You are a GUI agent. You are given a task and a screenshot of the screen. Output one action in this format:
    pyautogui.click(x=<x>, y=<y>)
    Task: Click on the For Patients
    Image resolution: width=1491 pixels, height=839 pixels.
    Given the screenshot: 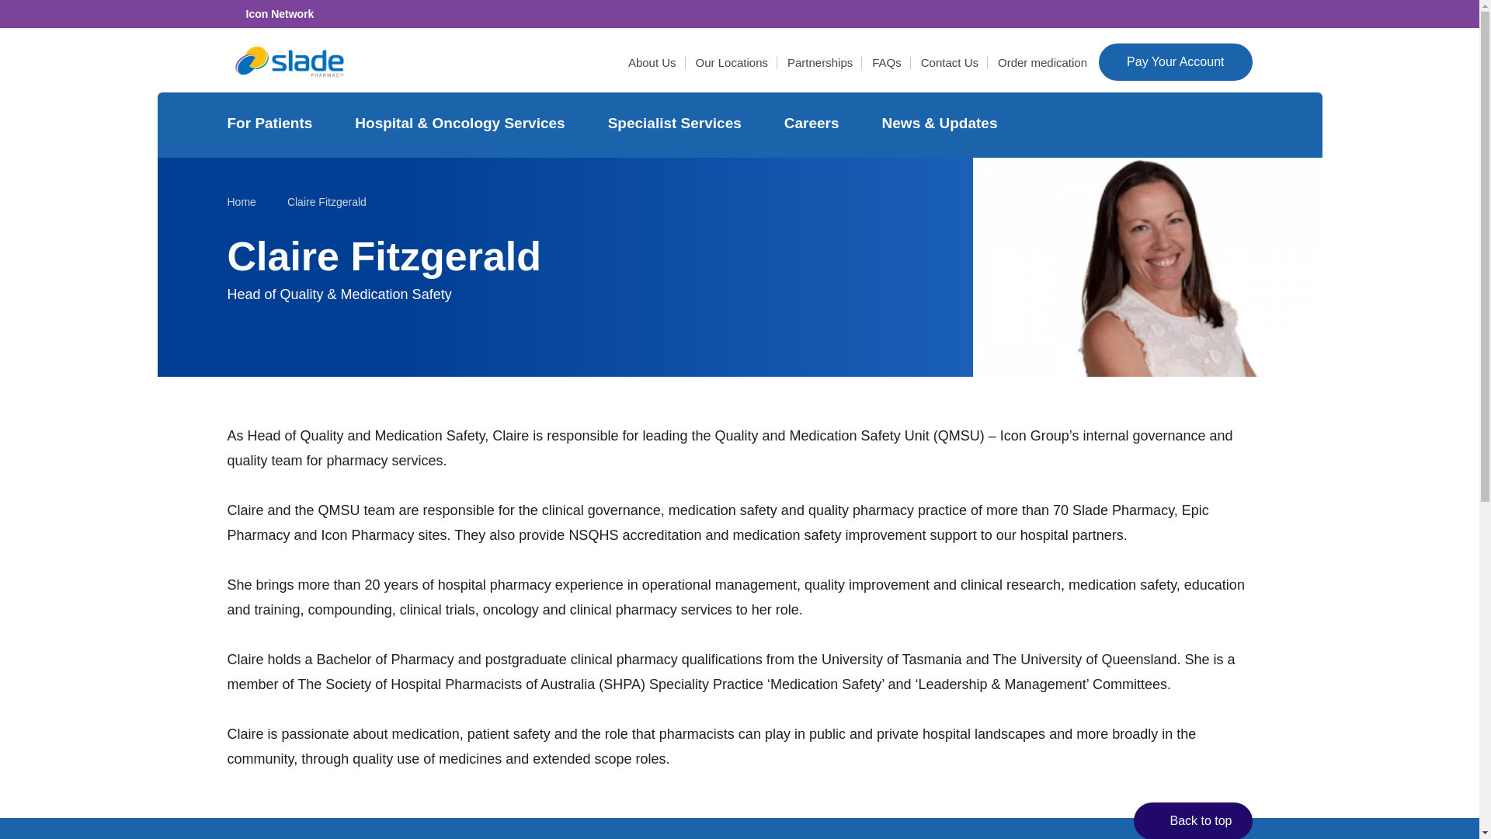 What is the action you would take?
    pyautogui.click(x=272, y=124)
    